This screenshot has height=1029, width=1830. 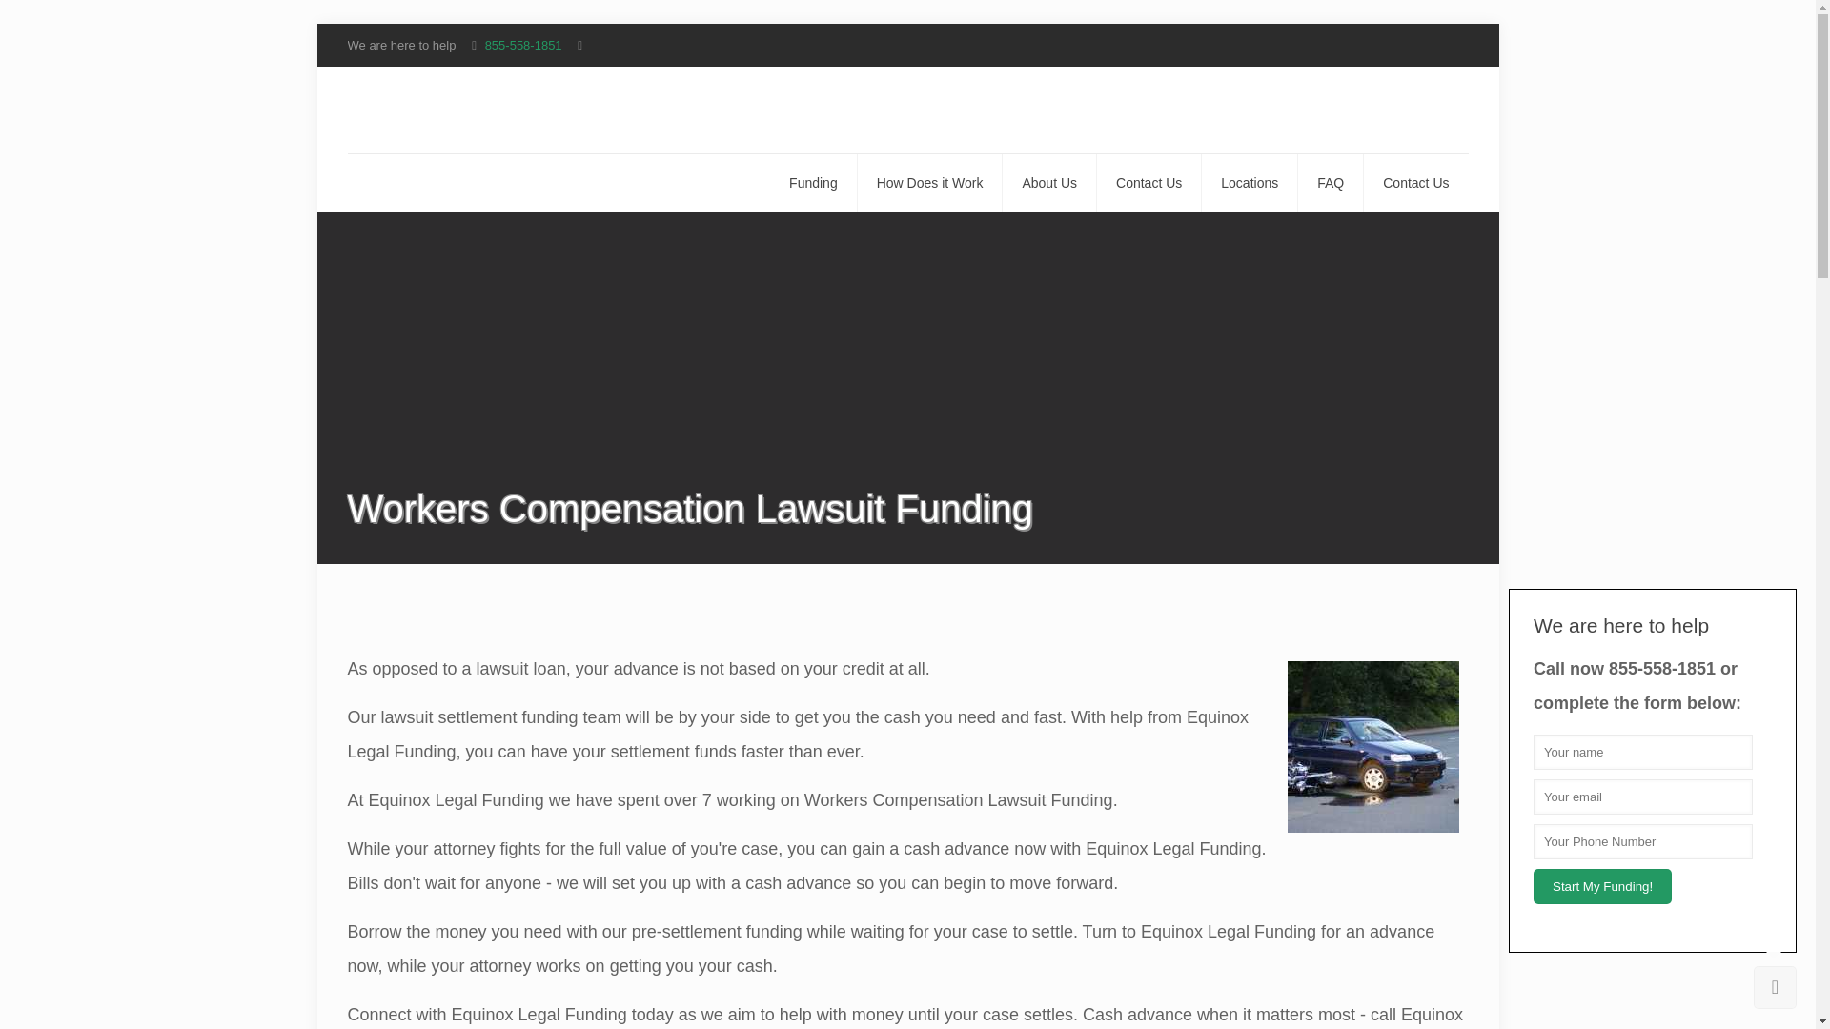 What do you see at coordinates (1149, 183) in the screenshot?
I see `Contact Us` at bounding box center [1149, 183].